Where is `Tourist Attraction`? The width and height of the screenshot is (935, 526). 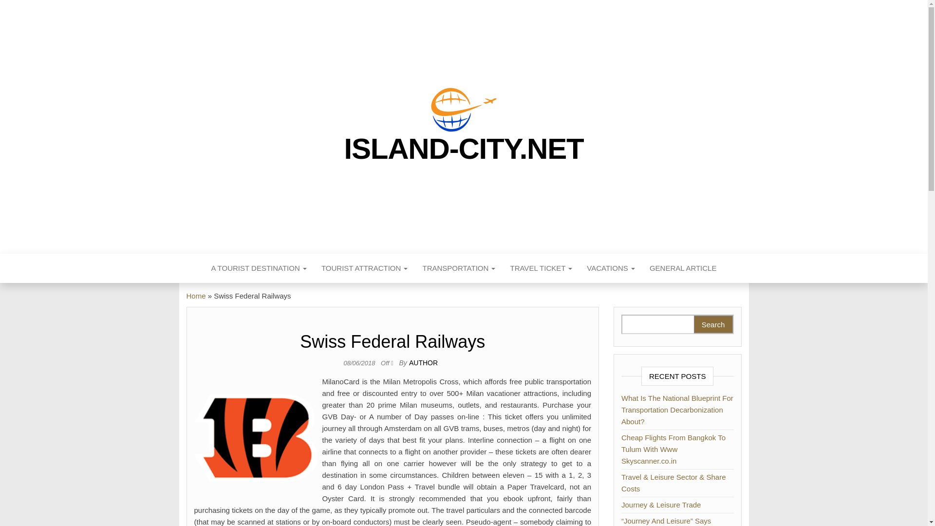 Tourist Attraction is located at coordinates (364, 268).